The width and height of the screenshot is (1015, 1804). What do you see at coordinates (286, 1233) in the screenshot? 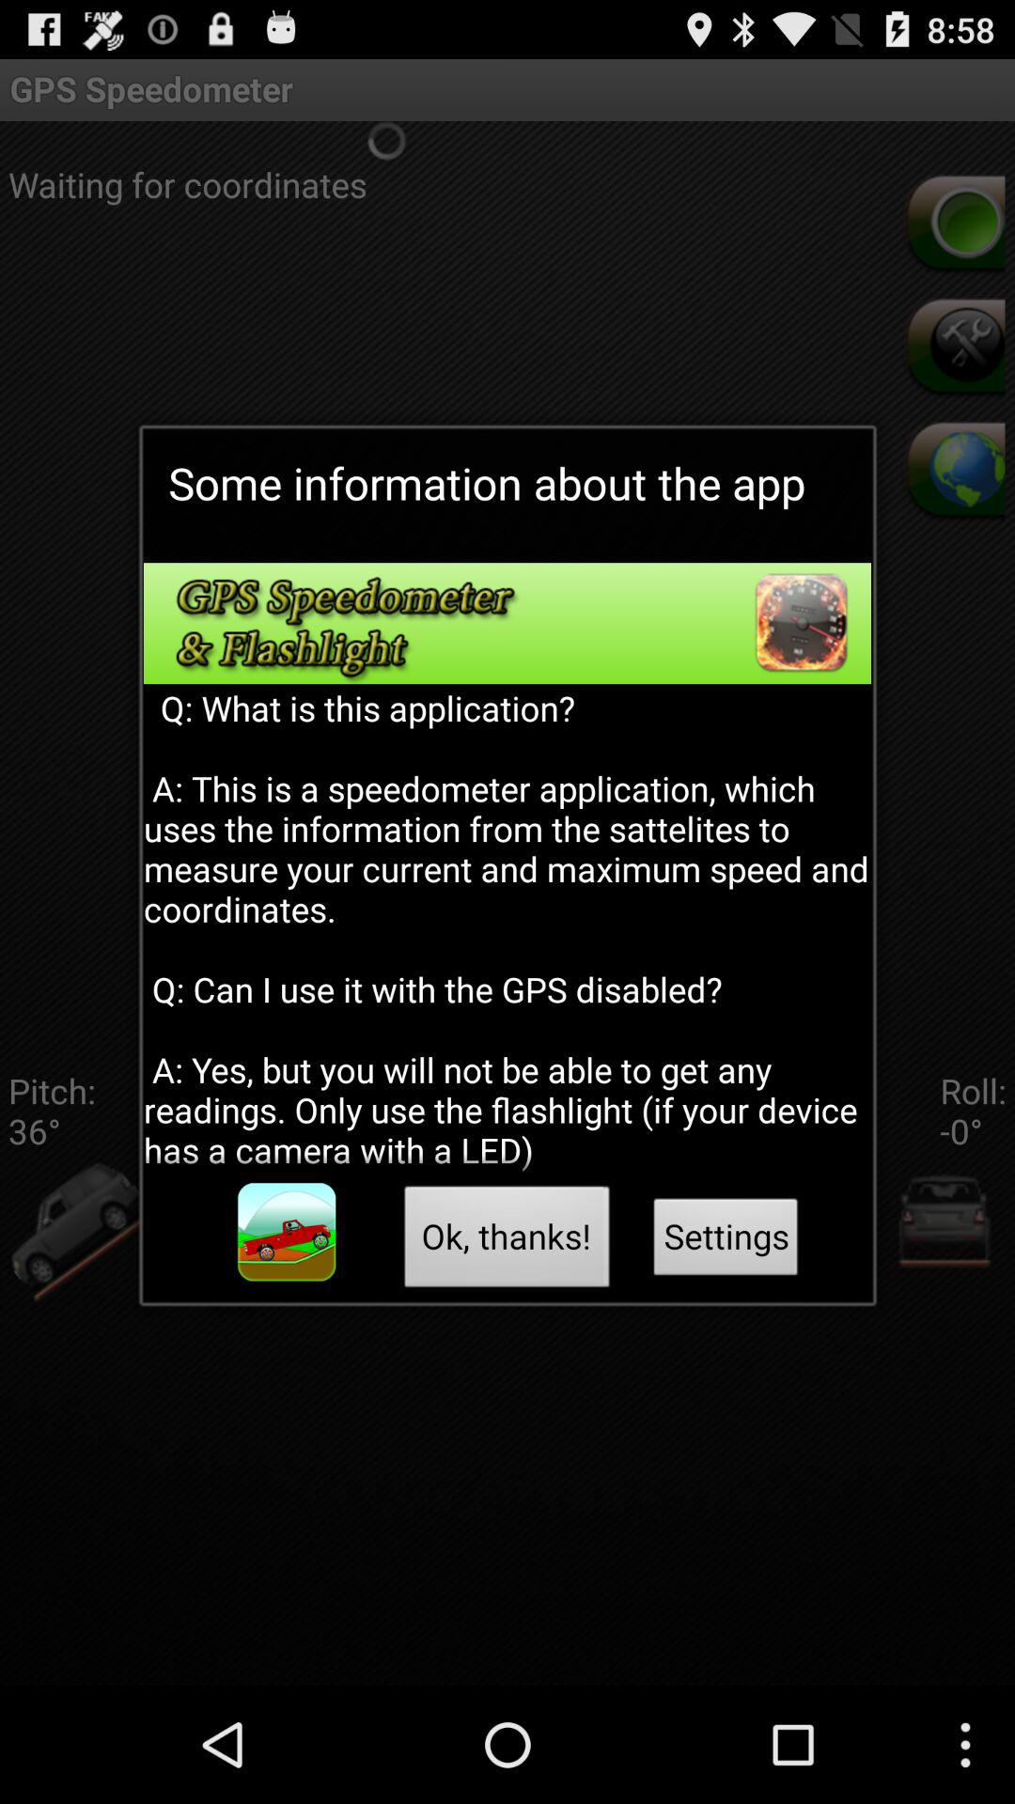
I see `used to find a route for a particular place` at bounding box center [286, 1233].